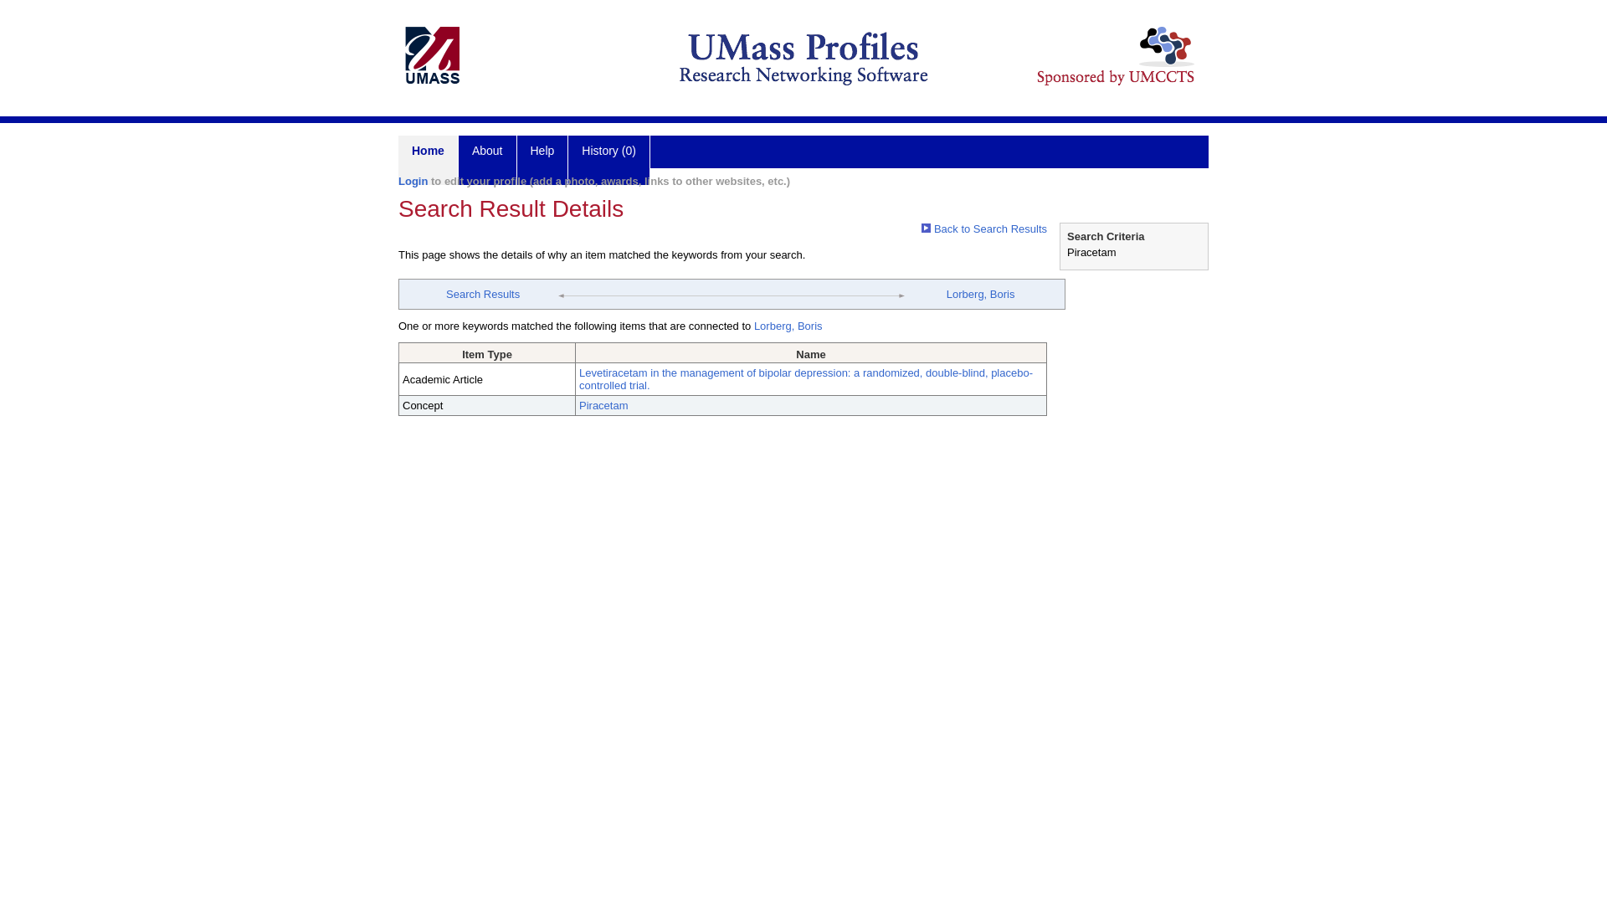 Image resolution: width=1607 pixels, height=904 pixels. I want to click on Home, so click(429, 161).